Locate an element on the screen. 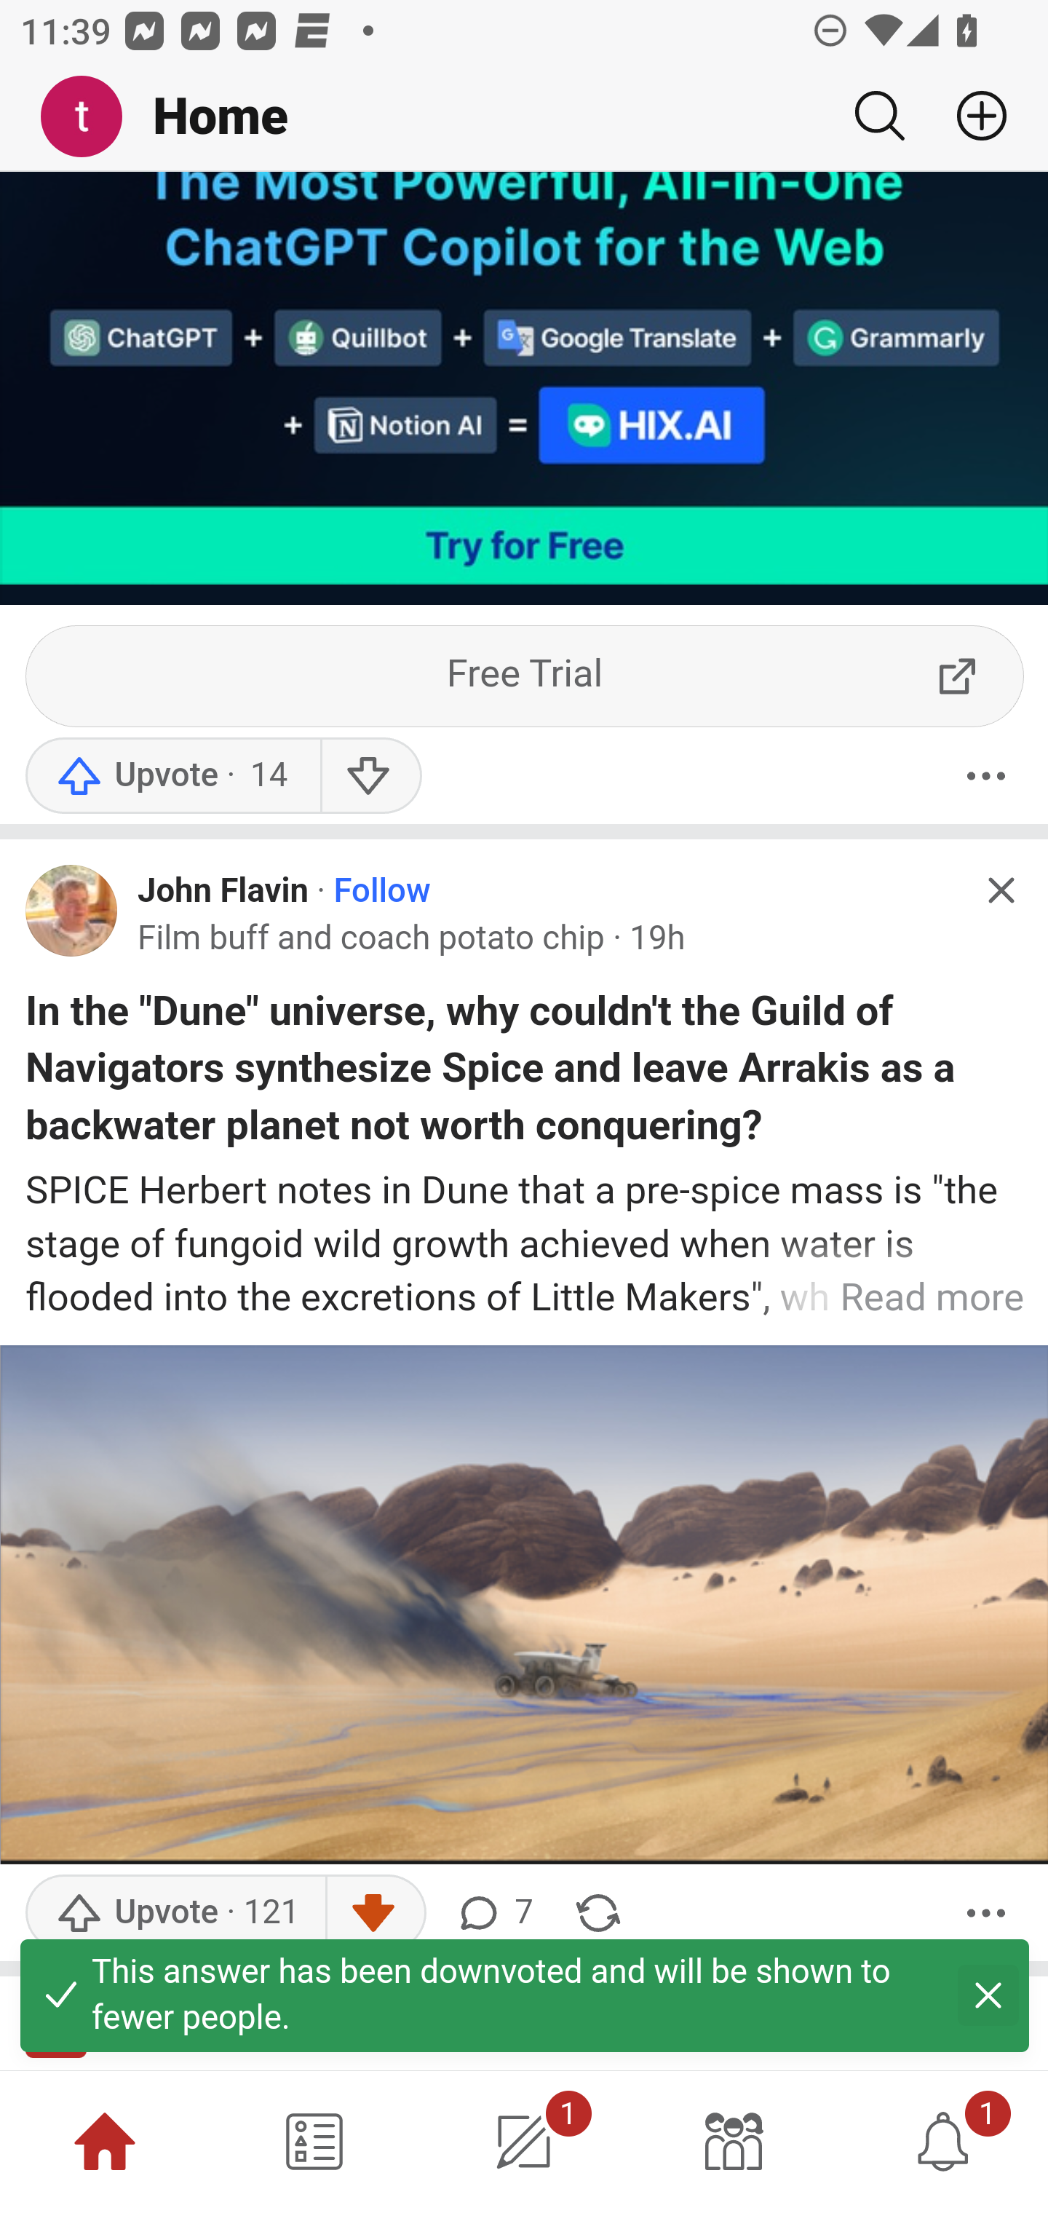 The image size is (1048, 2213). Downvote is located at coordinates (376, 1916).